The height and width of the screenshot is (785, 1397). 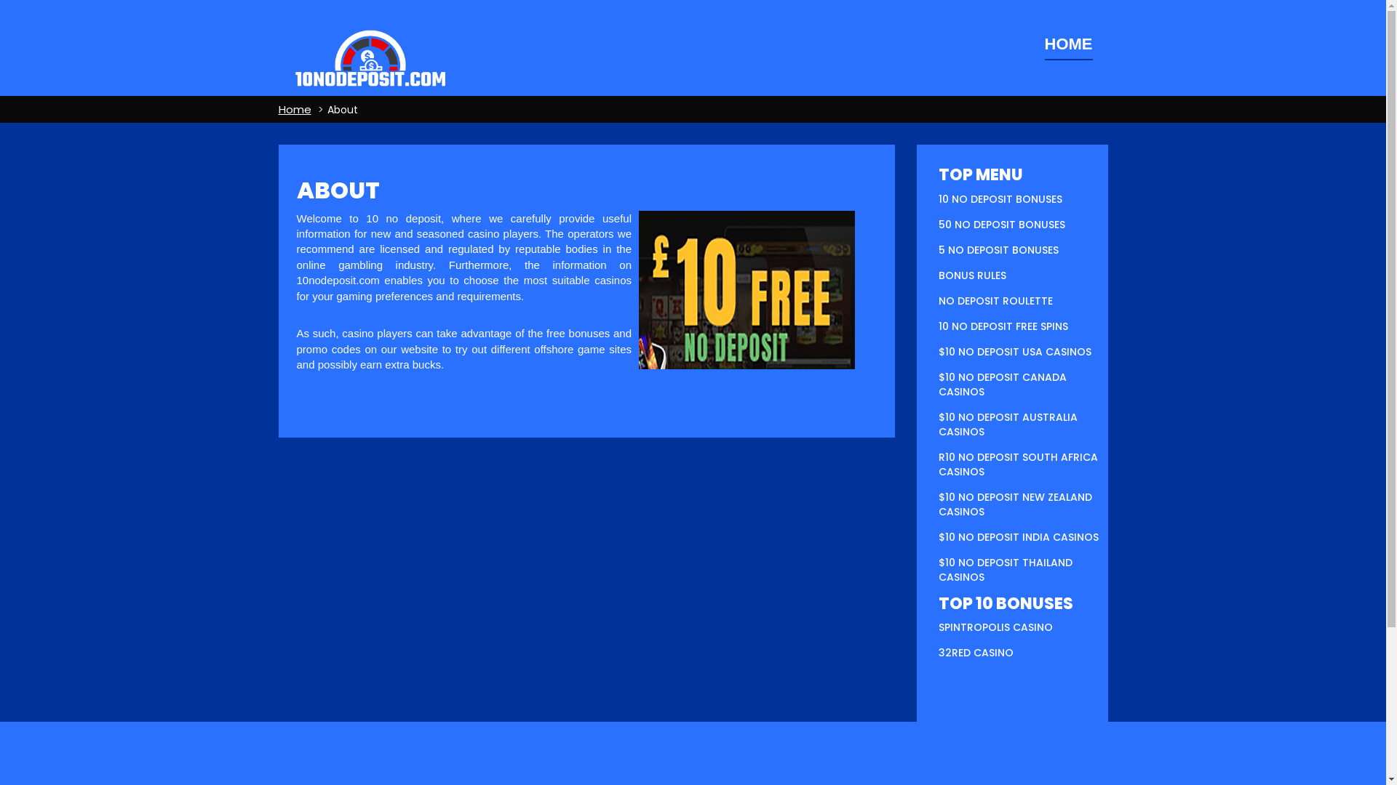 What do you see at coordinates (976, 653) in the screenshot?
I see `32RED CASINO` at bounding box center [976, 653].